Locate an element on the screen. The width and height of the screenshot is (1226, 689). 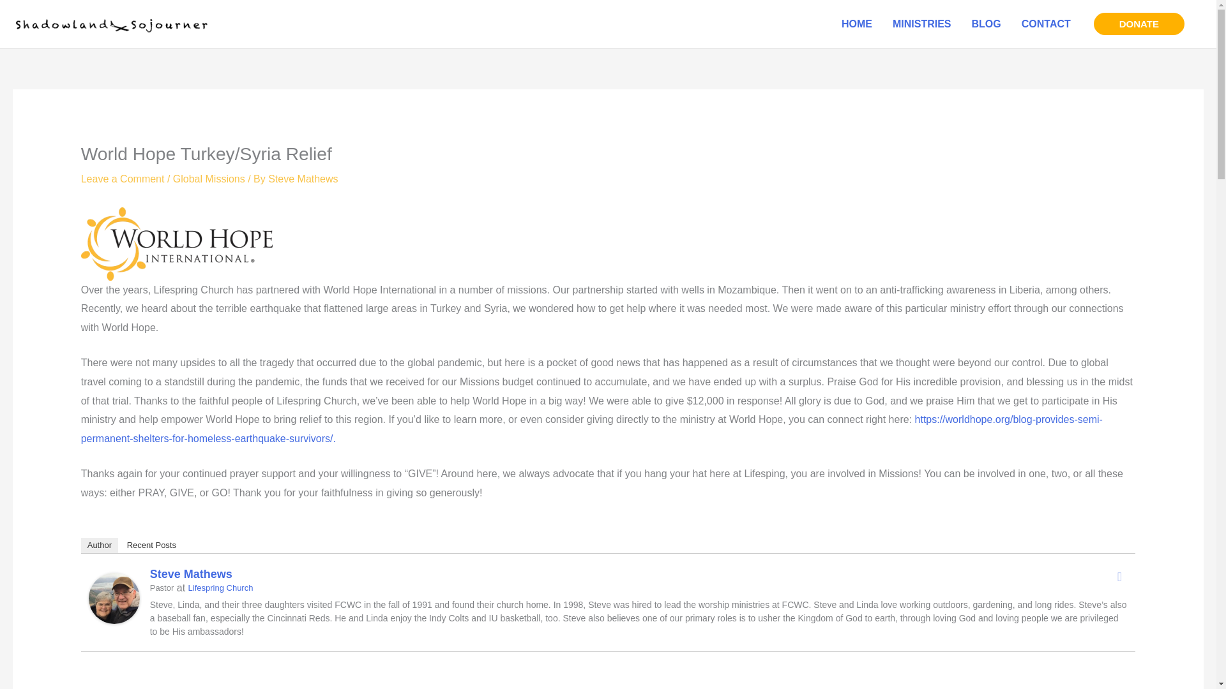
Global Missions is located at coordinates (209, 179).